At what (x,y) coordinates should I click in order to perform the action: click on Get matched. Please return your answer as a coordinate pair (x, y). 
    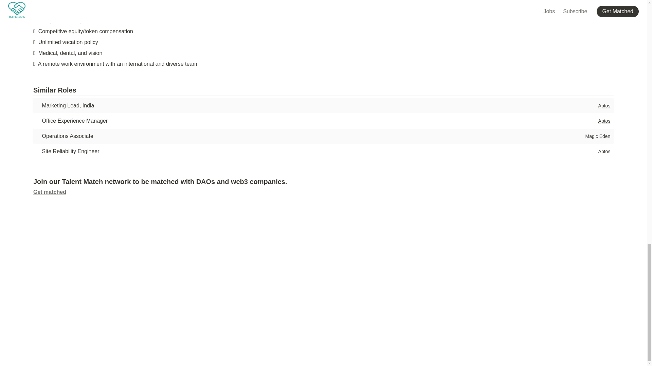
    Looking at the image, I should click on (50, 192).